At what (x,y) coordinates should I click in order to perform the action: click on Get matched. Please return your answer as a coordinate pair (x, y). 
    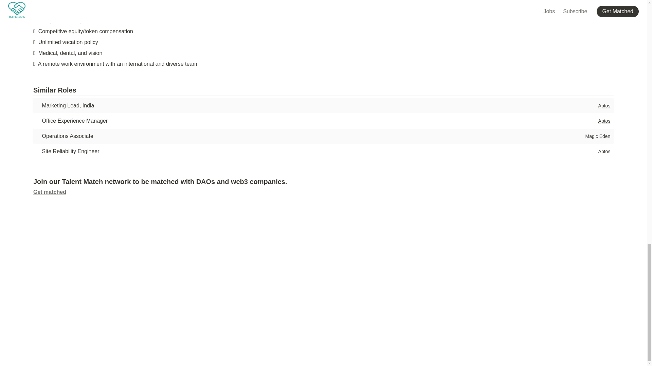
    Looking at the image, I should click on (50, 192).